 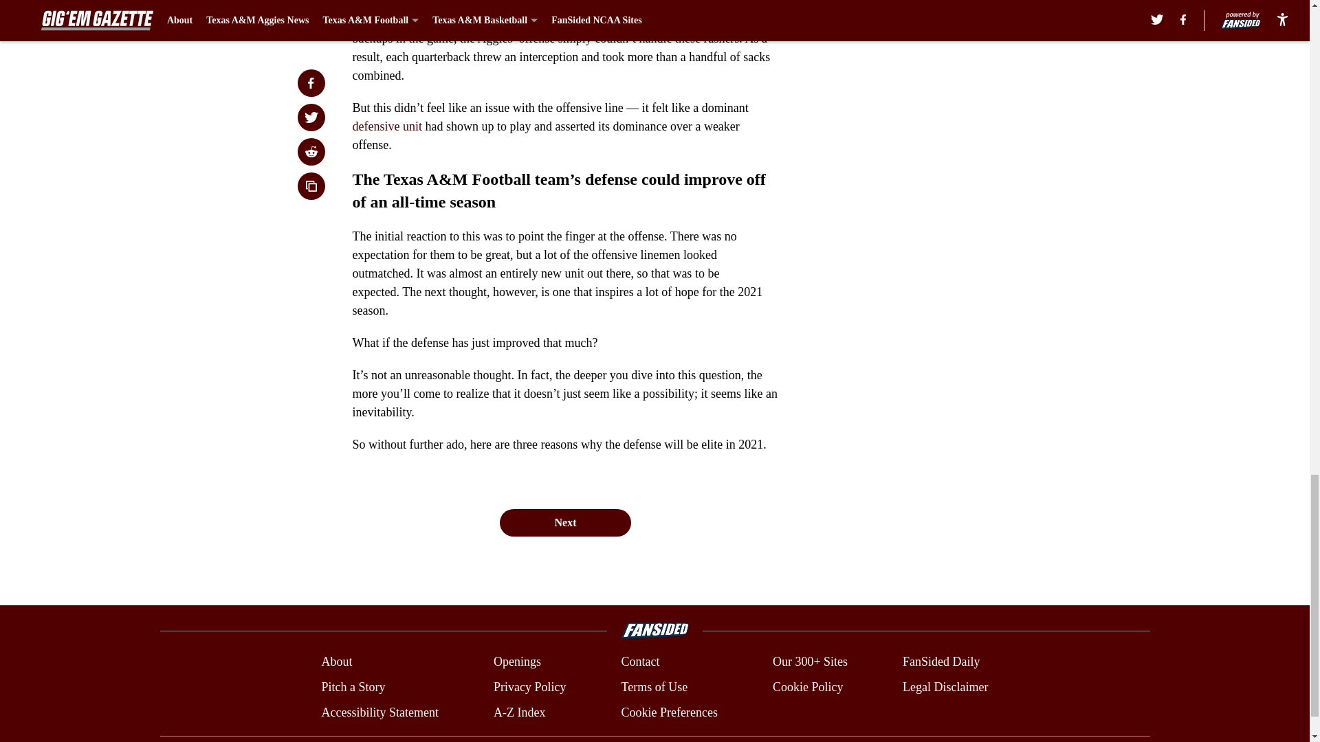 What do you see at coordinates (517, 662) in the screenshot?
I see `Openings` at bounding box center [517, 662].